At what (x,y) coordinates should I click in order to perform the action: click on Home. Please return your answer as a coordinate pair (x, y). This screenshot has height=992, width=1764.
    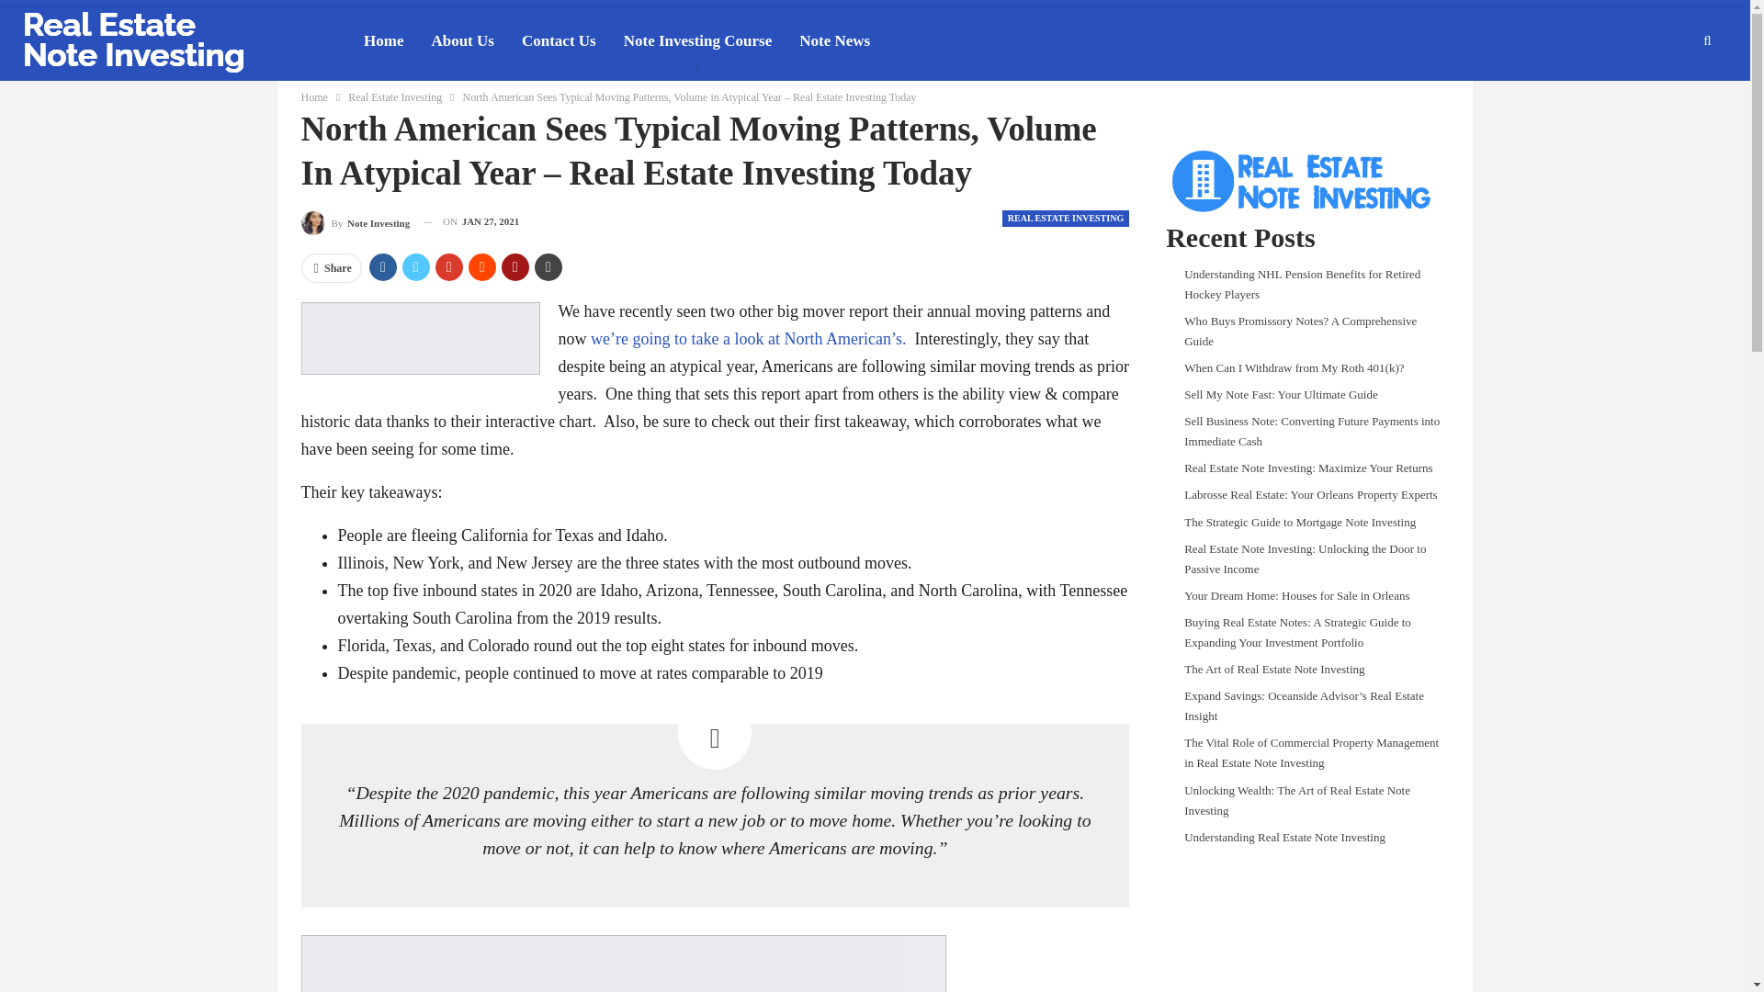
    Looking at the image, I should click on (383, 41).